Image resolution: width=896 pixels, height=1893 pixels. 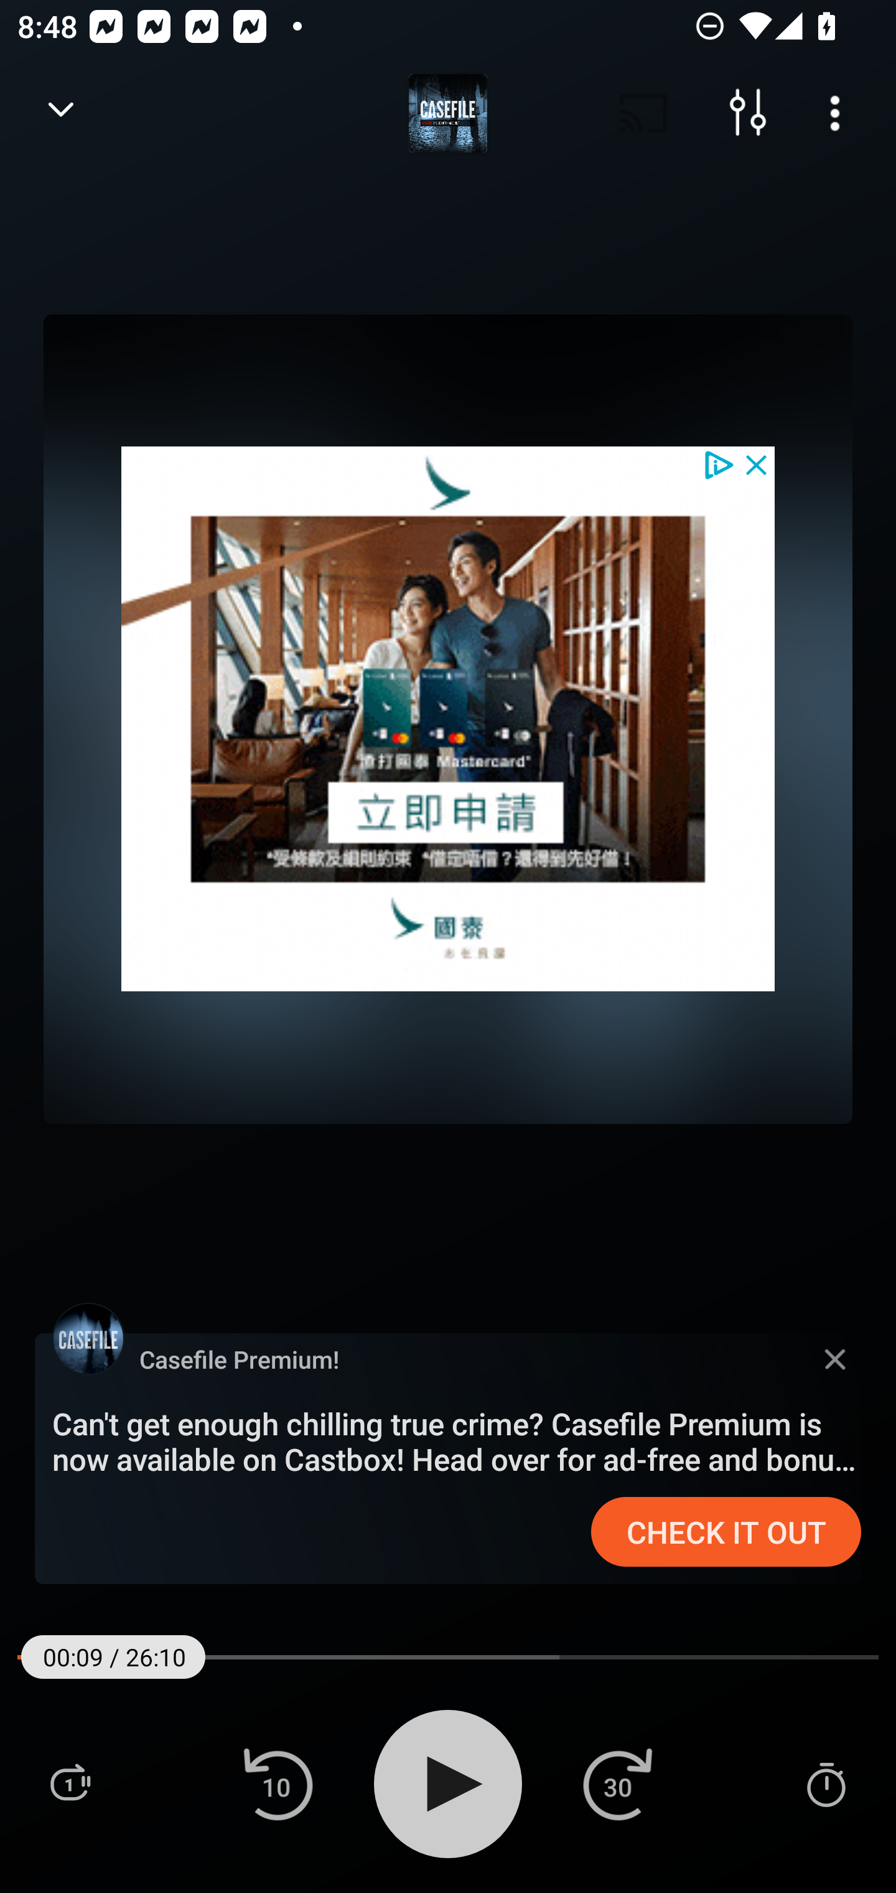 What do you see at coordinates (61, 113) in the screenshot?
I see ` Back` at bounding box center [61, 113].